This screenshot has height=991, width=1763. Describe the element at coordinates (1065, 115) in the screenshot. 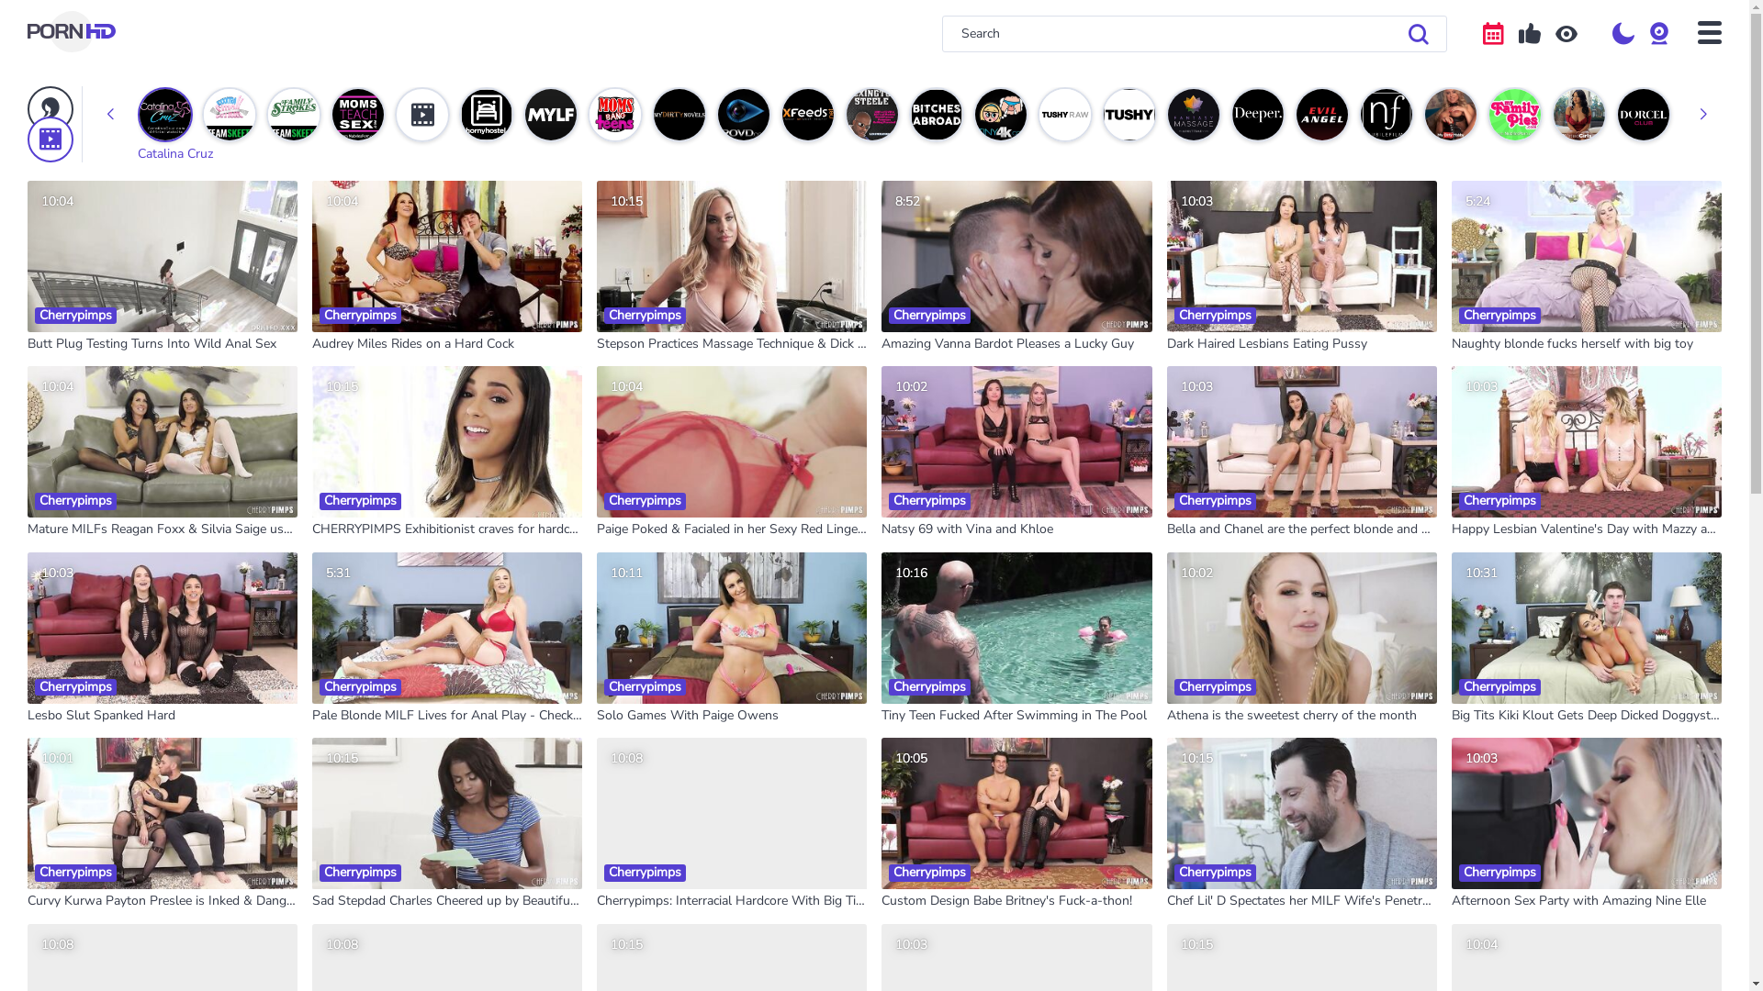

I see `Tushy Raw` at that location.